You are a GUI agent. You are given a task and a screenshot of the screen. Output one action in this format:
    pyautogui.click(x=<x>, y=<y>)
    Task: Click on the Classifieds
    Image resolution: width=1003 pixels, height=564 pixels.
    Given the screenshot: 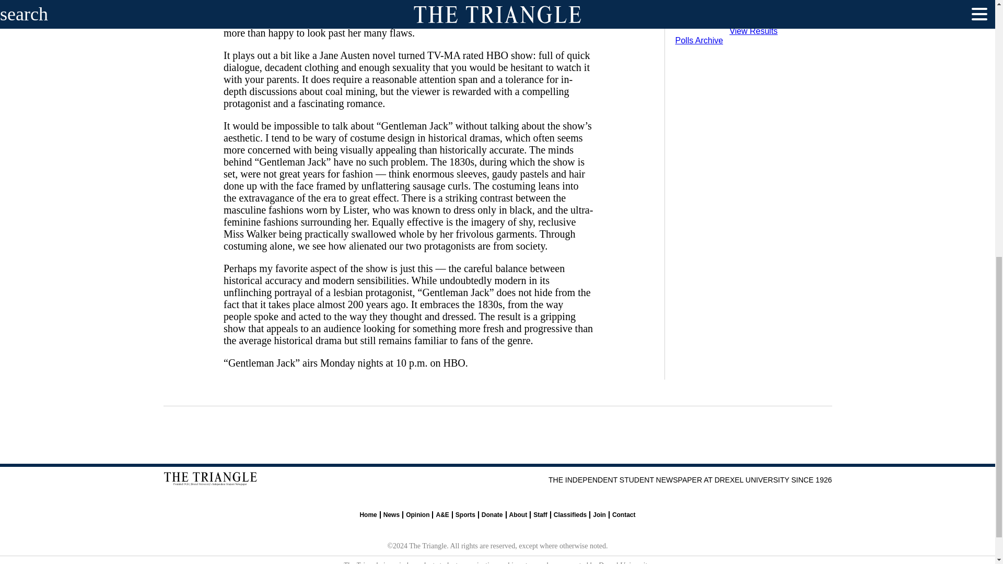 What is the action you would take?
    pyautogui.click(x=570, y=514)
    